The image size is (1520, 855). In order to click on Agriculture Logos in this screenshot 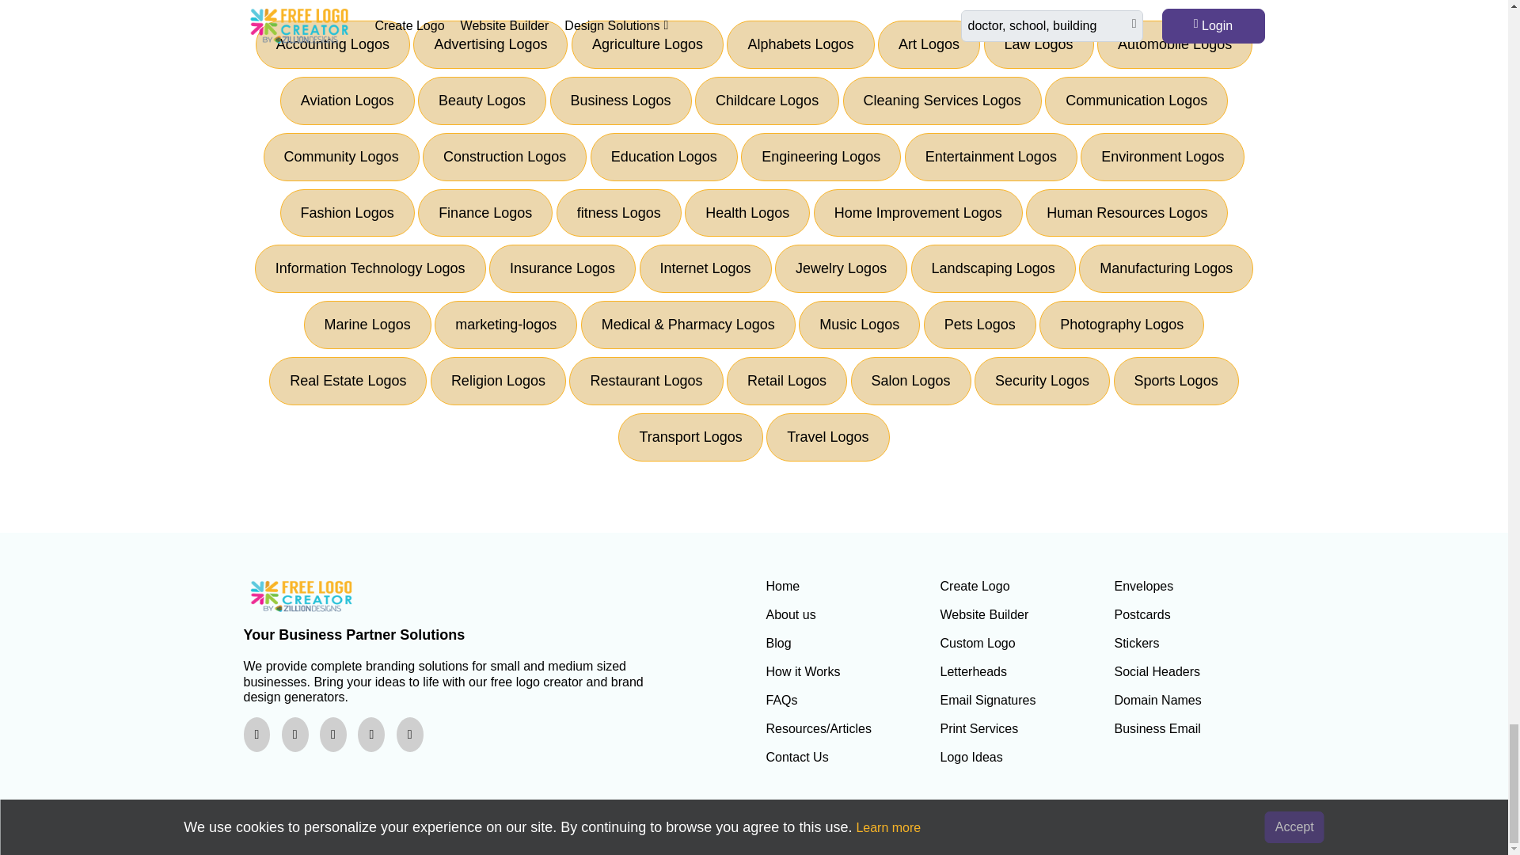, I will do `click(647, 44)`.